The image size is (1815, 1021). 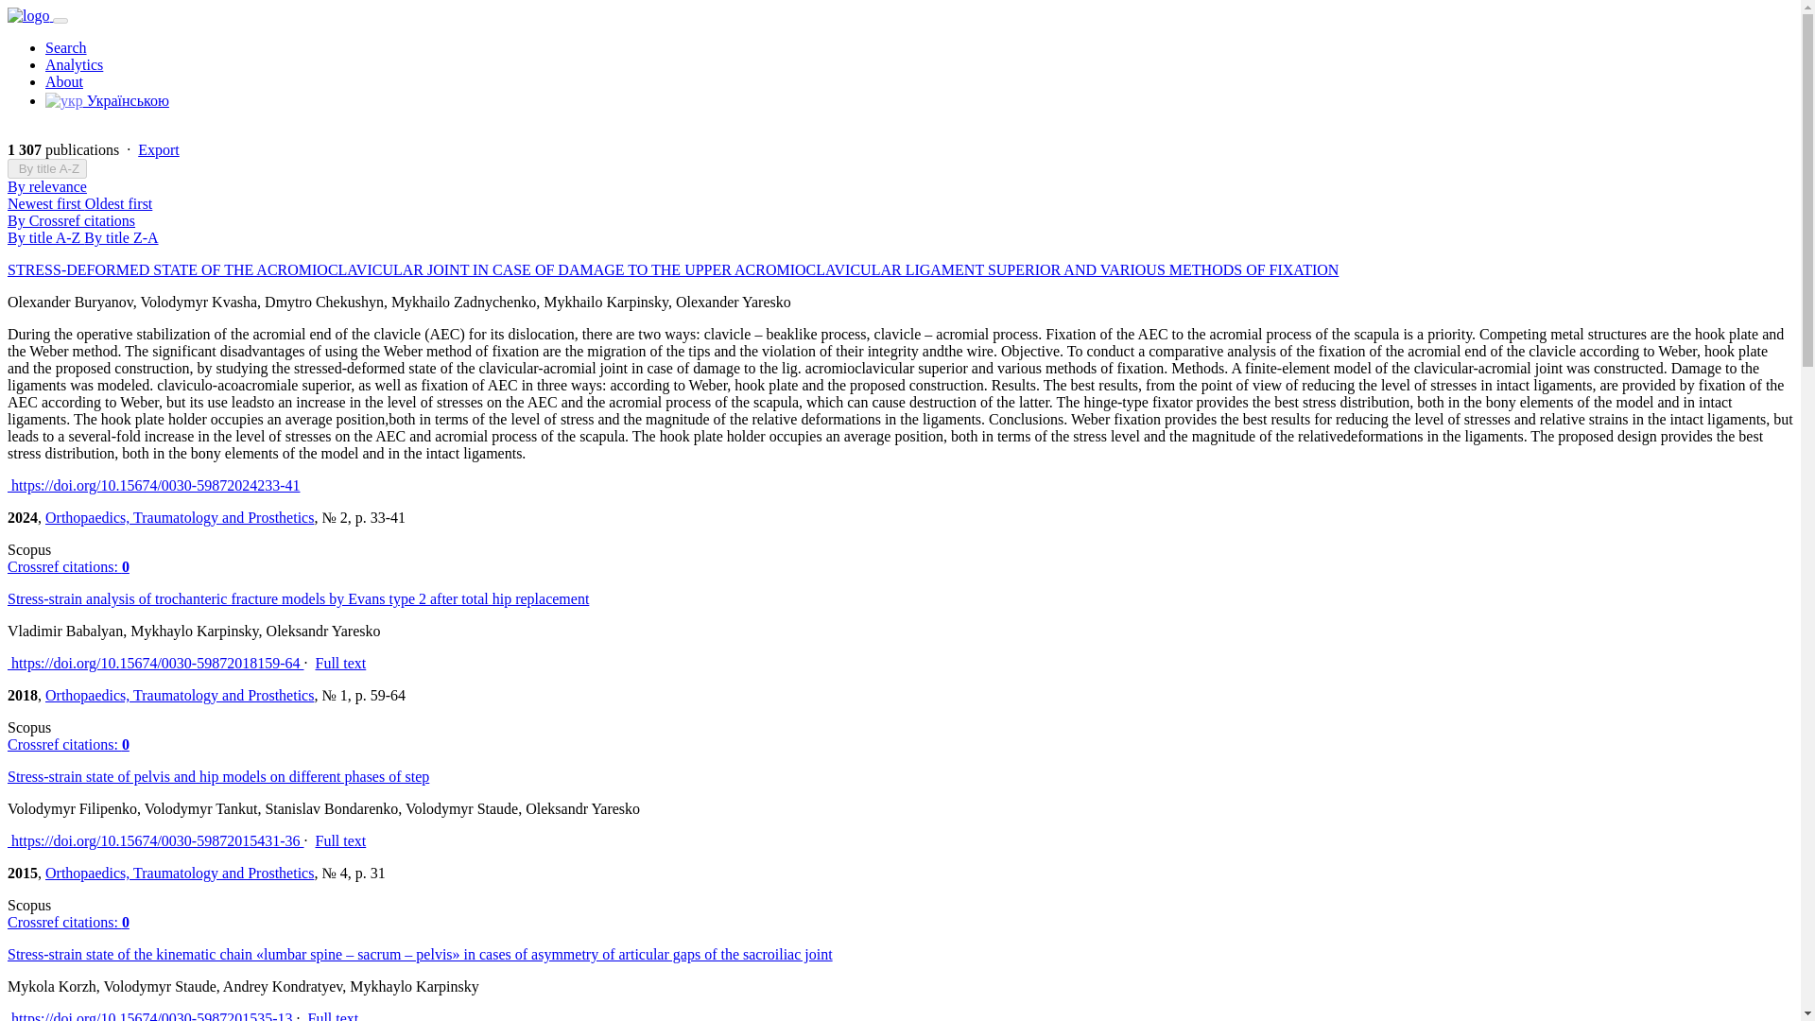 What do you see at coordinates (74, 64) in the screenshot?
I see `Analytics` at bounding box center [74, 64].